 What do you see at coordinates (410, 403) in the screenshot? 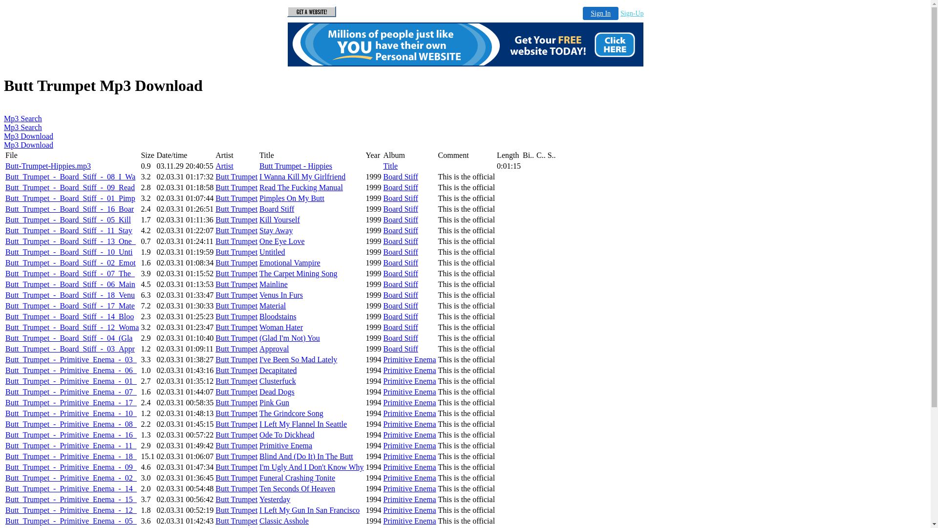
I see `Primitive Enema` at bounding box center [410, 403].